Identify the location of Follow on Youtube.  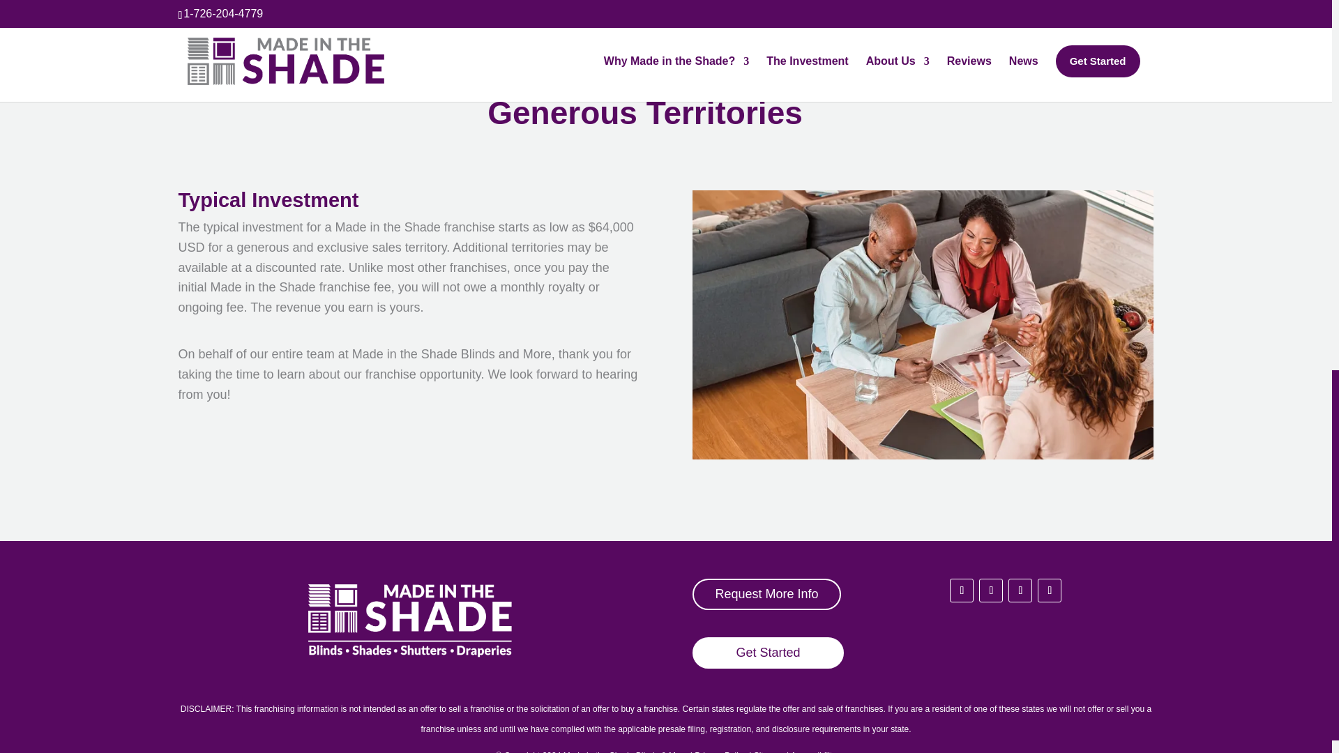
(1020, 591).